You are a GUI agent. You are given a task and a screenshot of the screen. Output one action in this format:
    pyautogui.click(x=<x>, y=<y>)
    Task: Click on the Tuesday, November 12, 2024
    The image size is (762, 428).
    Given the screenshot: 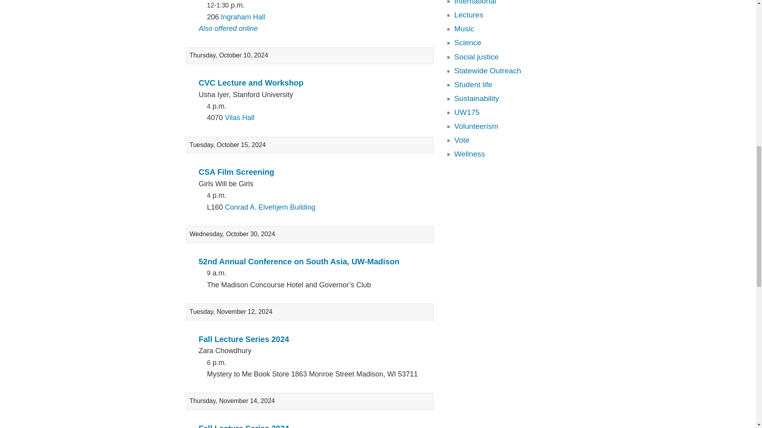 What is the action you would take?
    pyautogui.click(x=310, y=311)
    